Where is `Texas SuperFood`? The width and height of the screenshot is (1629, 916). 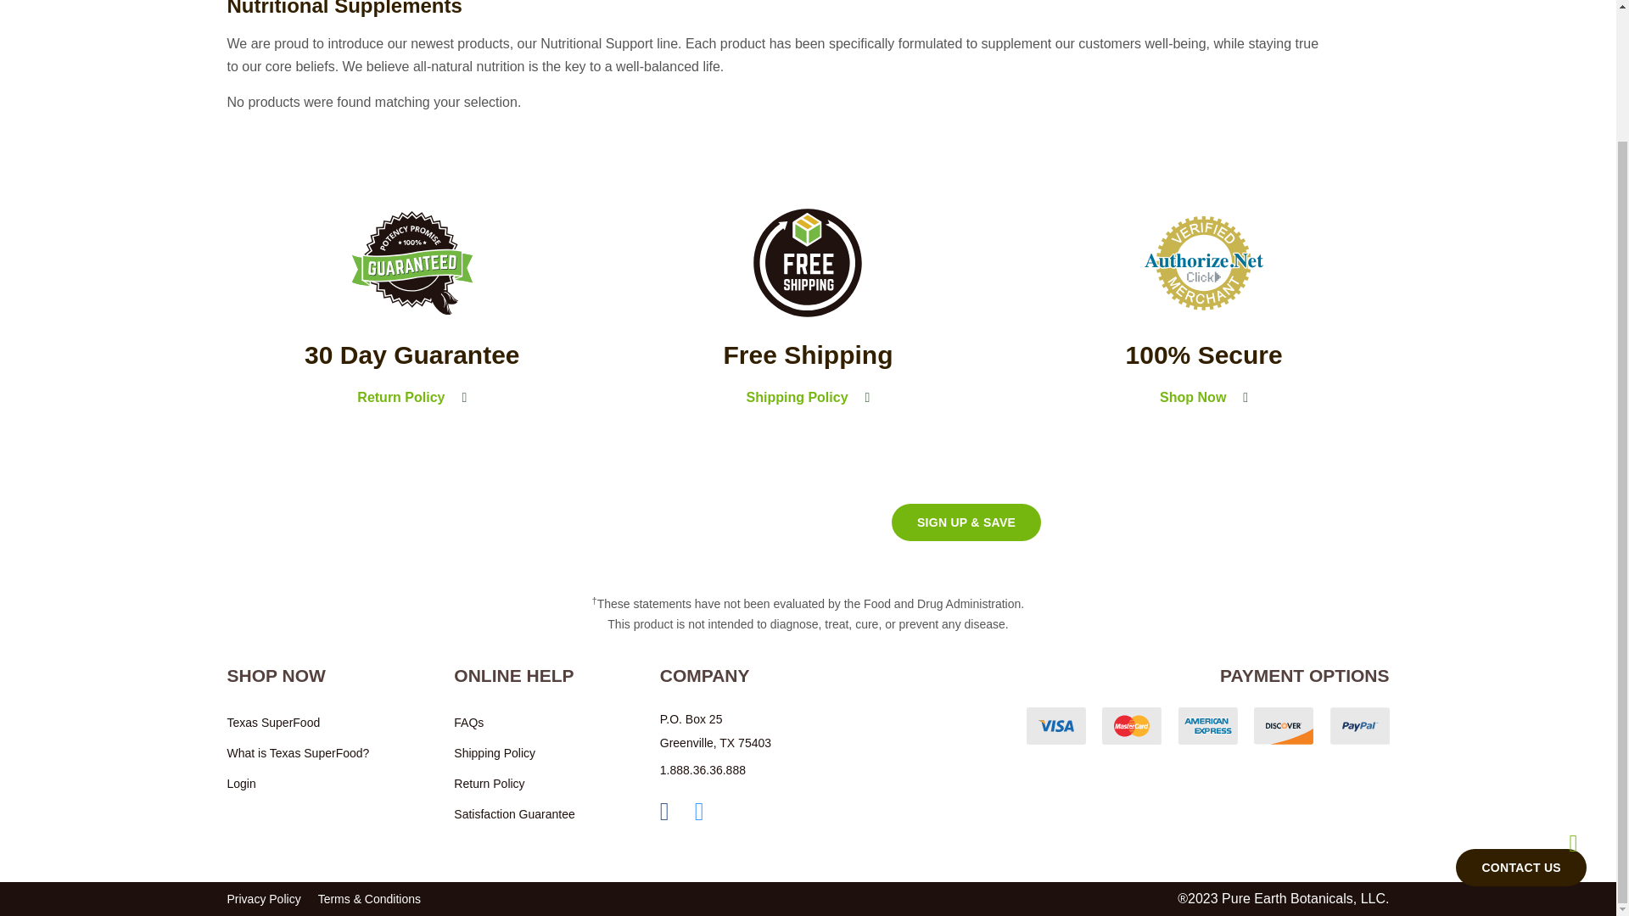 Texas SuperFood is located at coordinates (299, 723).